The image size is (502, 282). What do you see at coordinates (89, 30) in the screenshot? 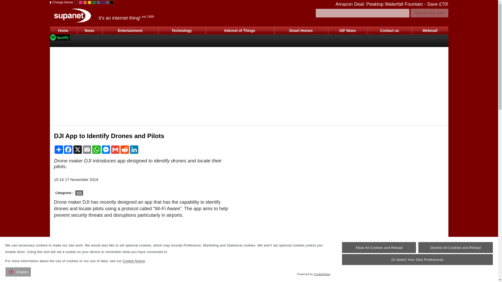
I see `News` at bounding box center [89, 30].